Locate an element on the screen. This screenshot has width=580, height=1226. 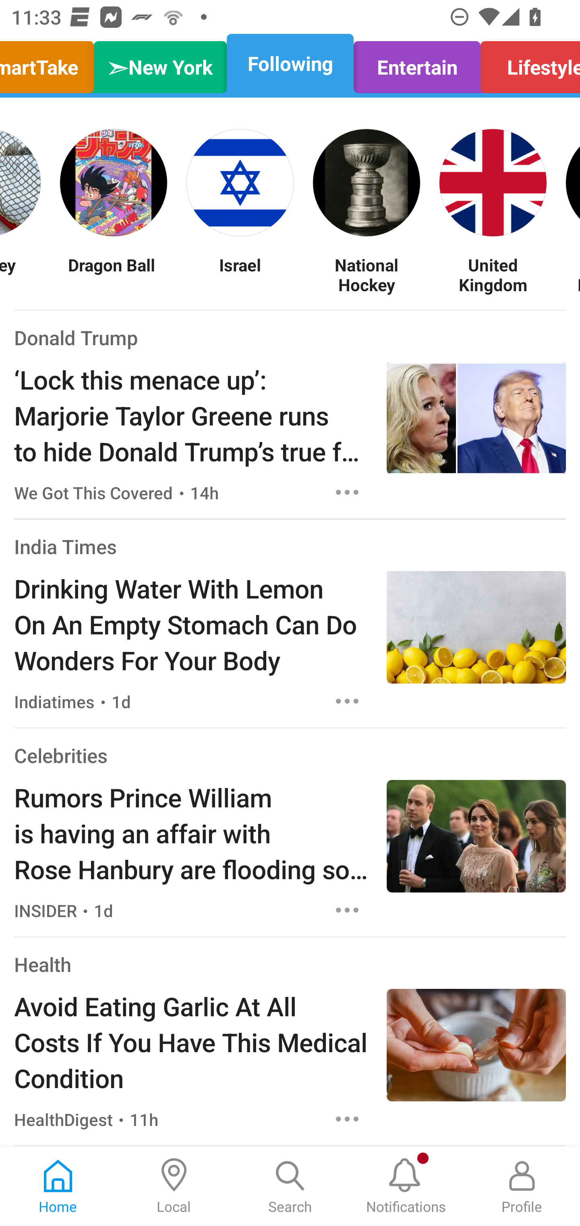
India Times is located at coordinates (65, 547).